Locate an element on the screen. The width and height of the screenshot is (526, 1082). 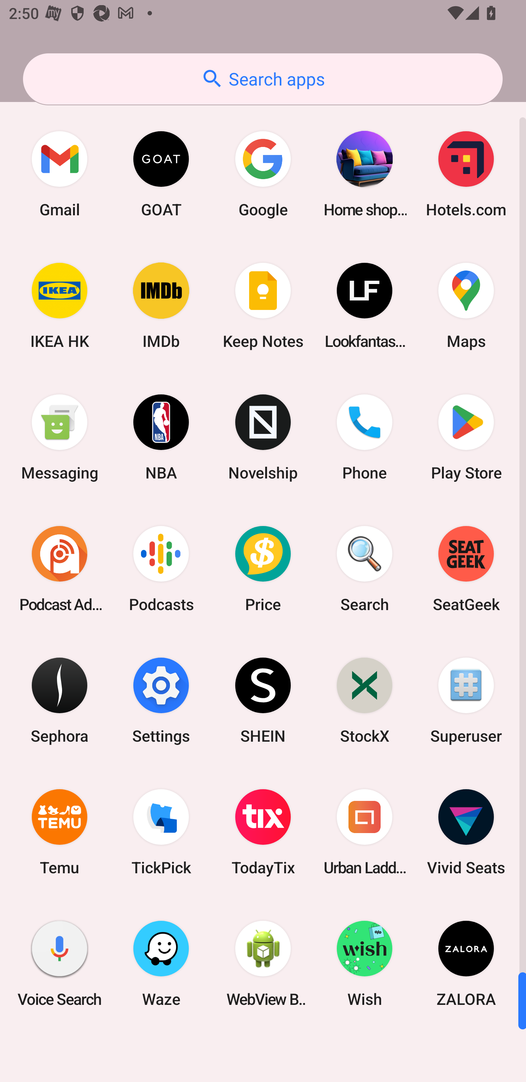
TickPick is located at coordinates (161, 832).